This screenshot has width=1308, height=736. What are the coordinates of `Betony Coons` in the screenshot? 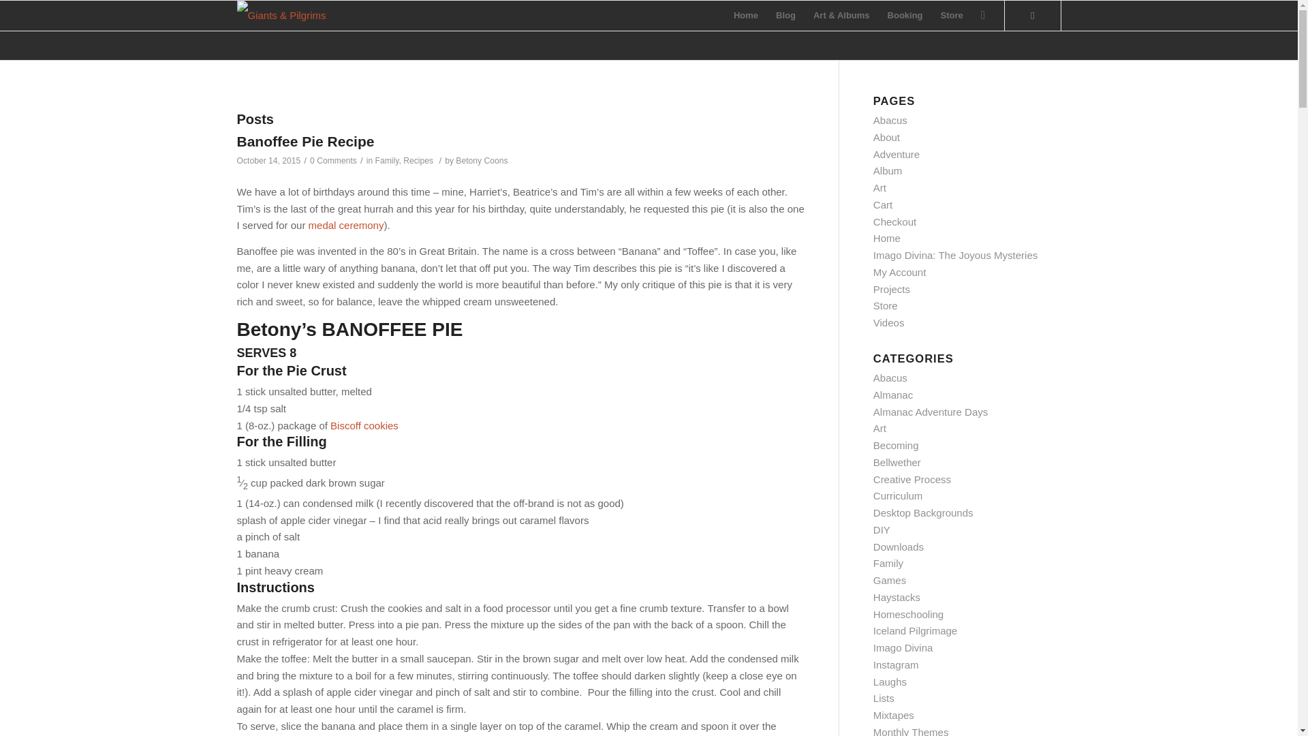 It's located at (481, 161).